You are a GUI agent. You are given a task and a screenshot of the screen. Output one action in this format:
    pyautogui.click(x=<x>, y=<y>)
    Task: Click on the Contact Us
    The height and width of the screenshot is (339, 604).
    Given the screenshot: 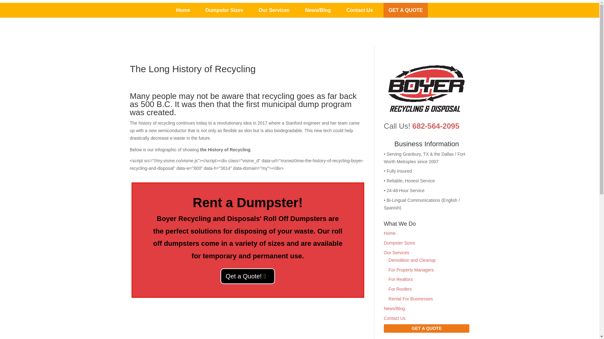 What is the action you would take?
    pyautogui.click(x=360, y=10)
    